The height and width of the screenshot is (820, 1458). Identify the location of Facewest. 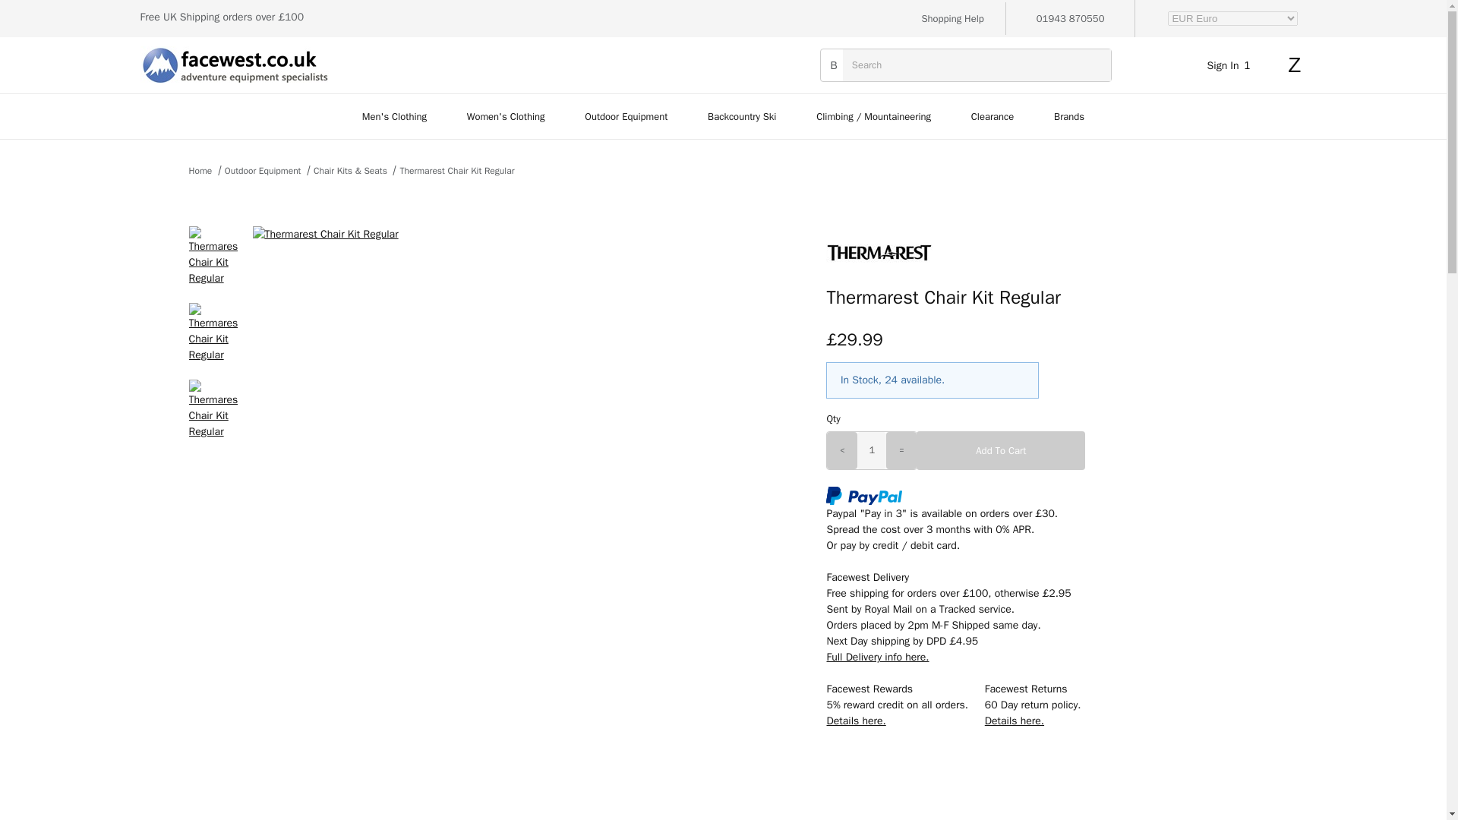
(234, 64).